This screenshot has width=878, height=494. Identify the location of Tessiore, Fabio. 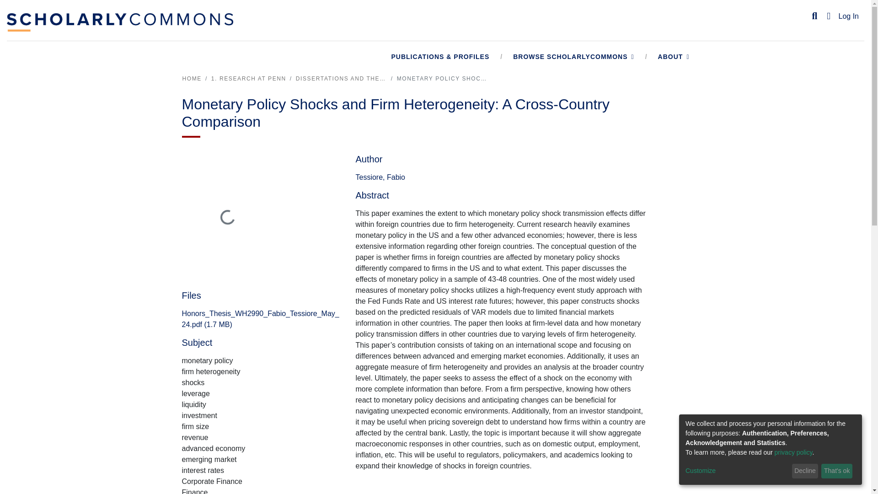
(380, 177).